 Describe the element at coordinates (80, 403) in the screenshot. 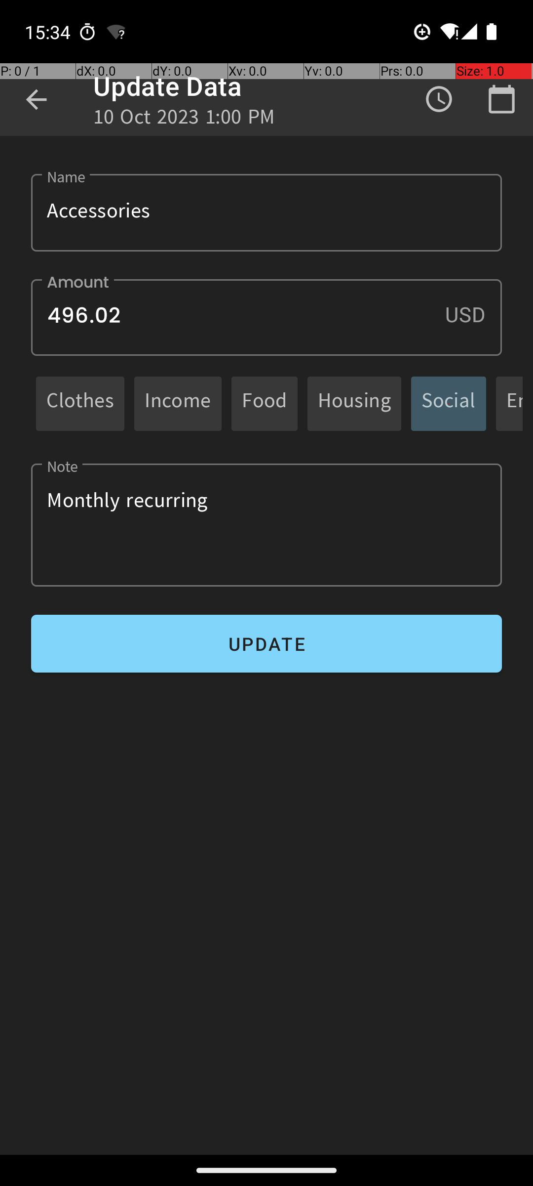

I see `Clothes` at that location.